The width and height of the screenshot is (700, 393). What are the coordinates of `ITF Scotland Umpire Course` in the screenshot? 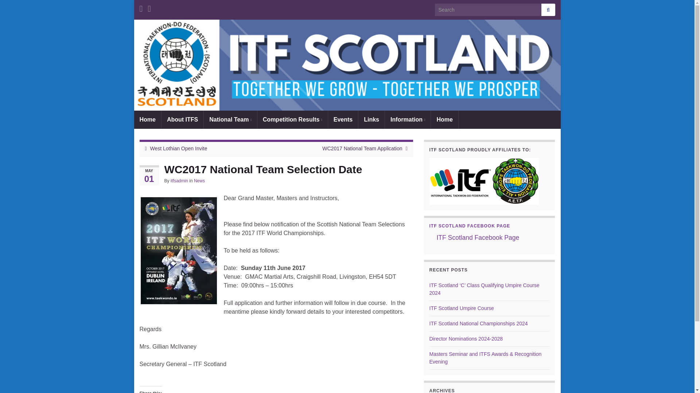 It's located at (462, 308).